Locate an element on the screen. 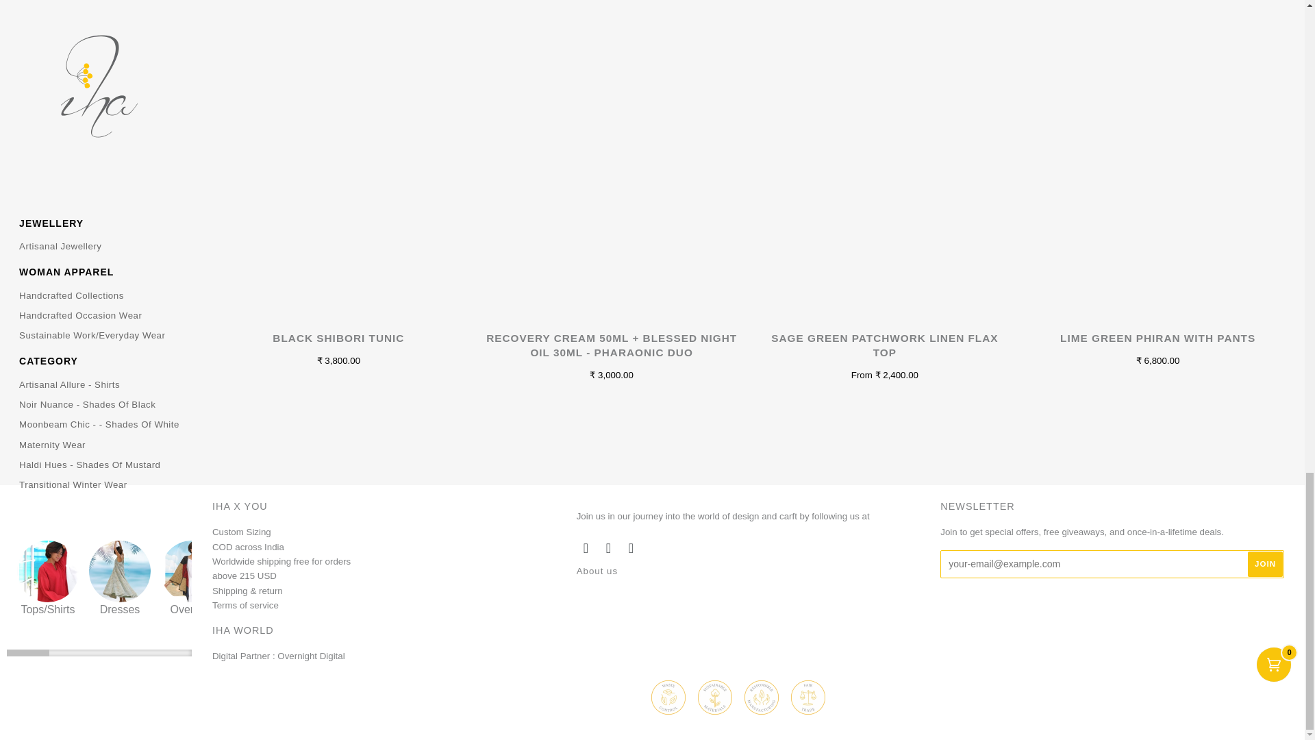  Terms of Service is located at coordinates (247, 612).